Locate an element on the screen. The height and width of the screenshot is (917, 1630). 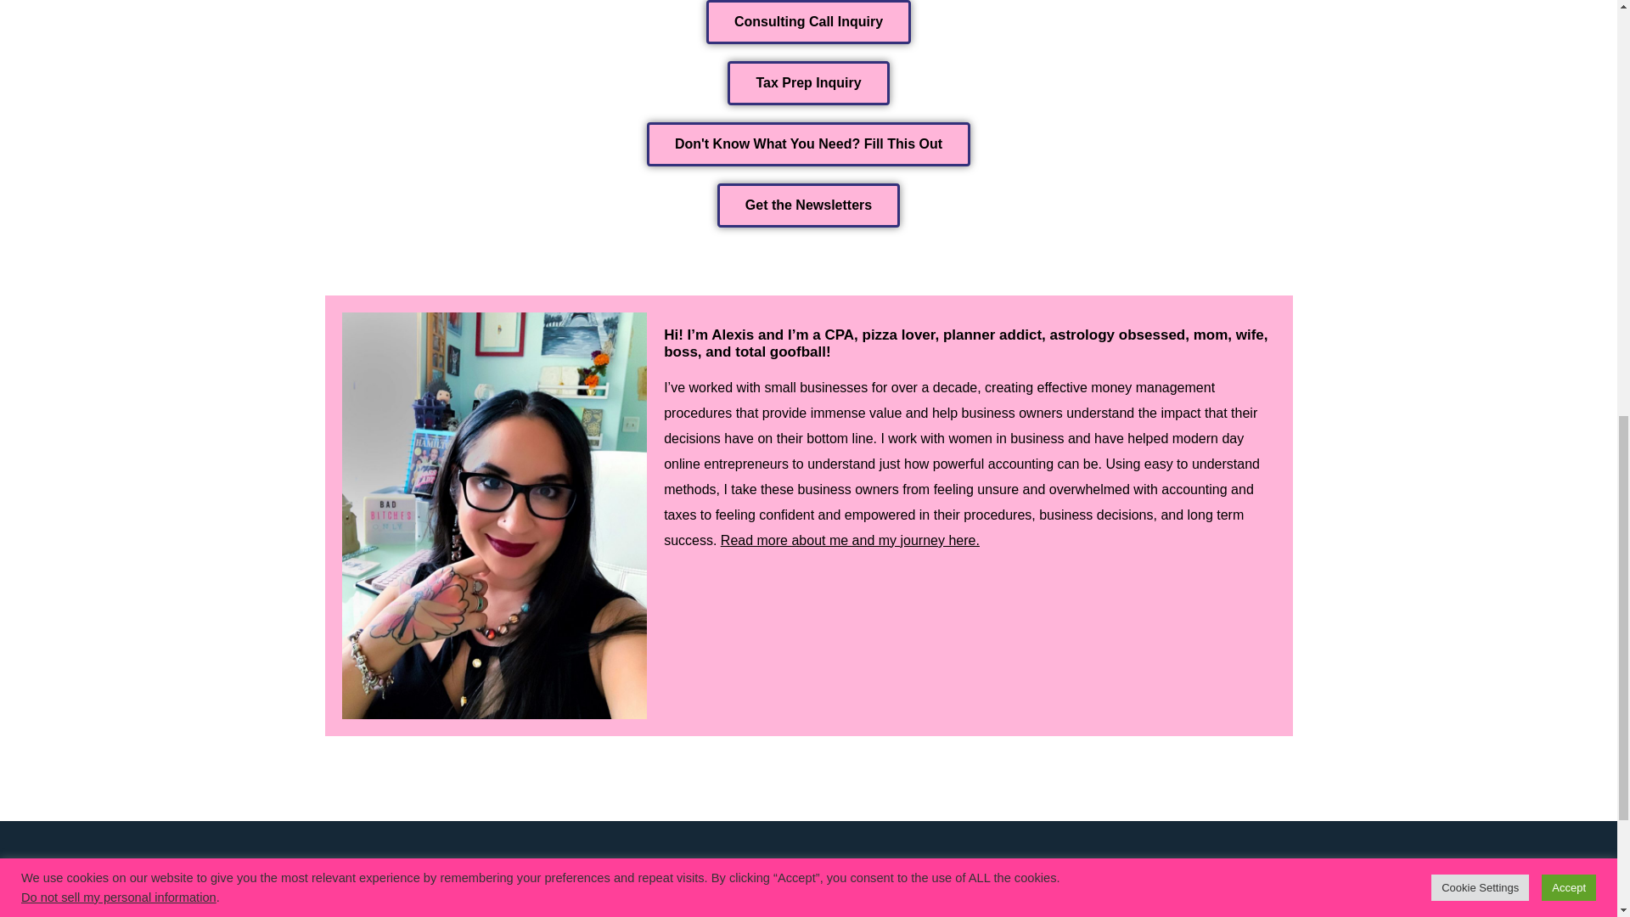
Read more about me and my journey here. is located at coordinates (849, 540).